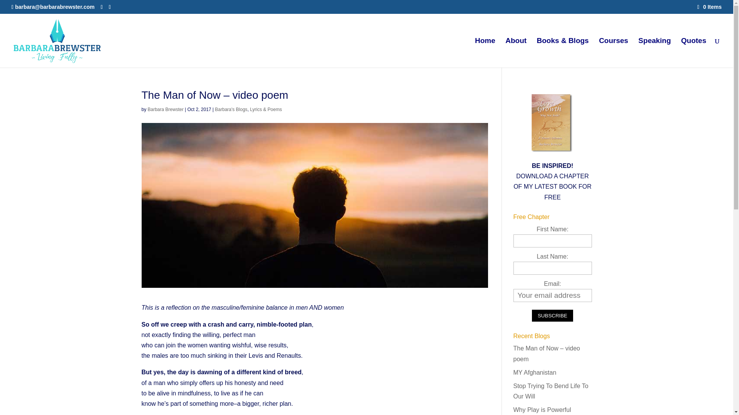 This screenshot has height=415, width=739. Describe the element at coordinates (694, 53) in the screenshot. I see `Quotes` at that location.